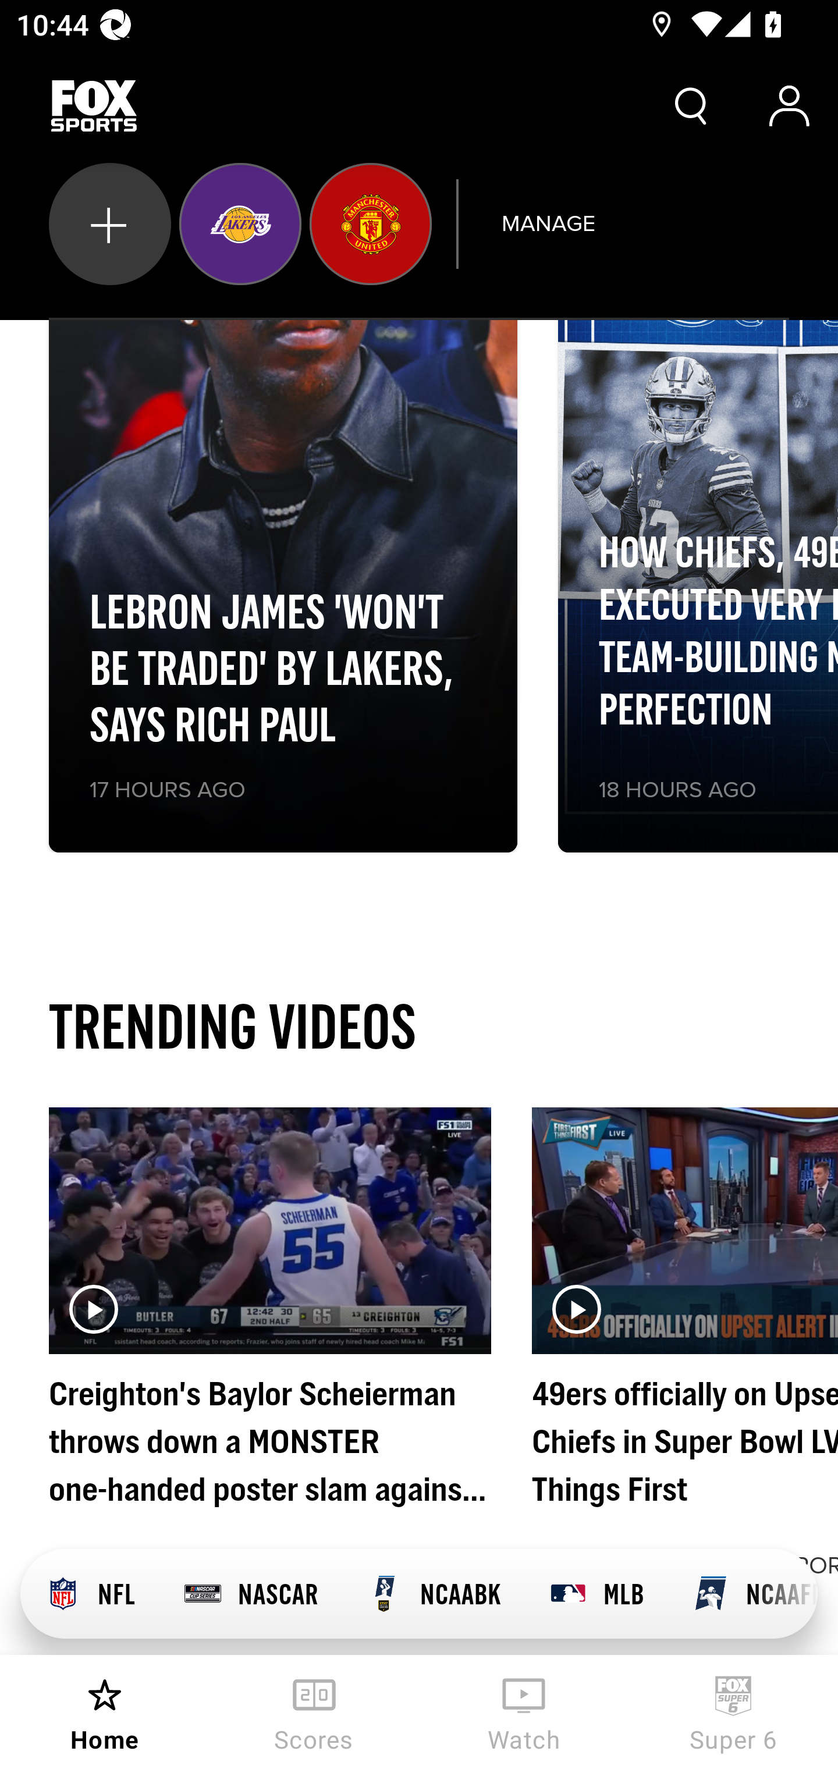  Describe the element at coordinates (596, 1594) in the screenshot. I see `MLB` at that location.